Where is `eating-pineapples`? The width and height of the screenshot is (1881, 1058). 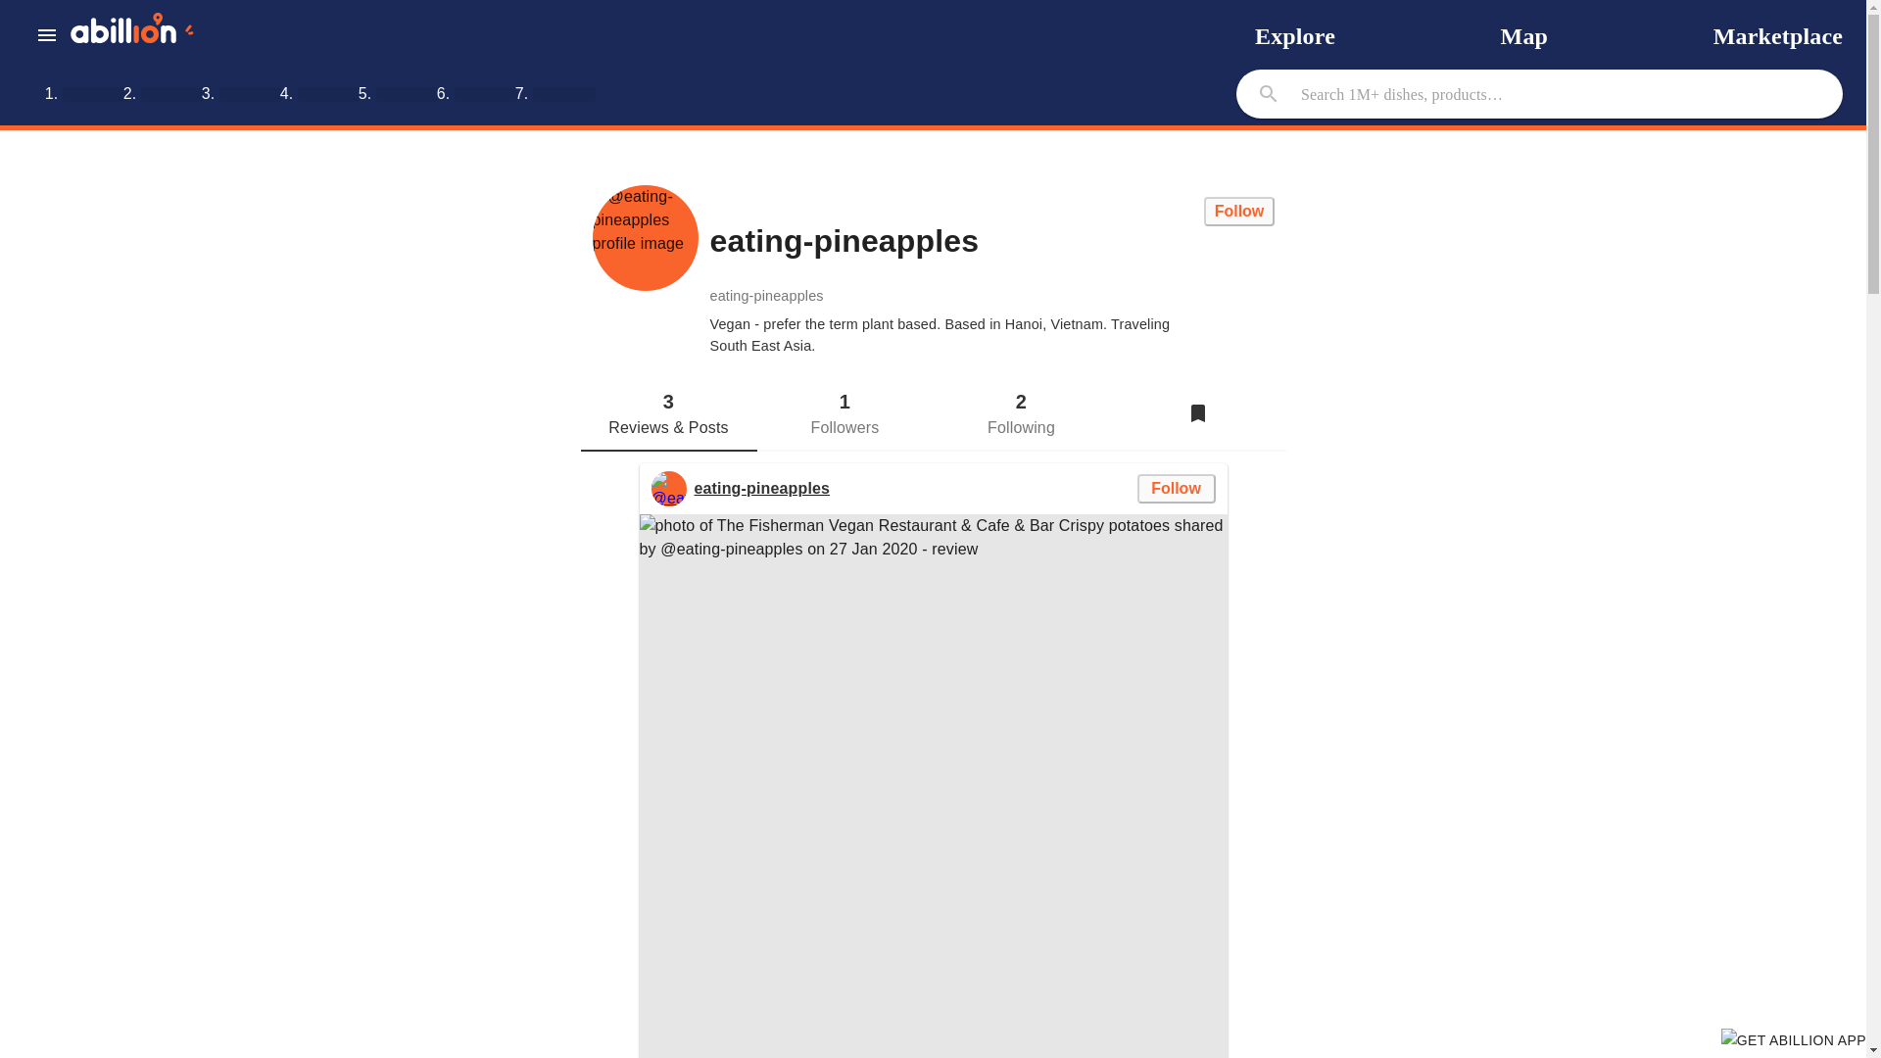
eating-pineapples is located at coordinates (645, 238).